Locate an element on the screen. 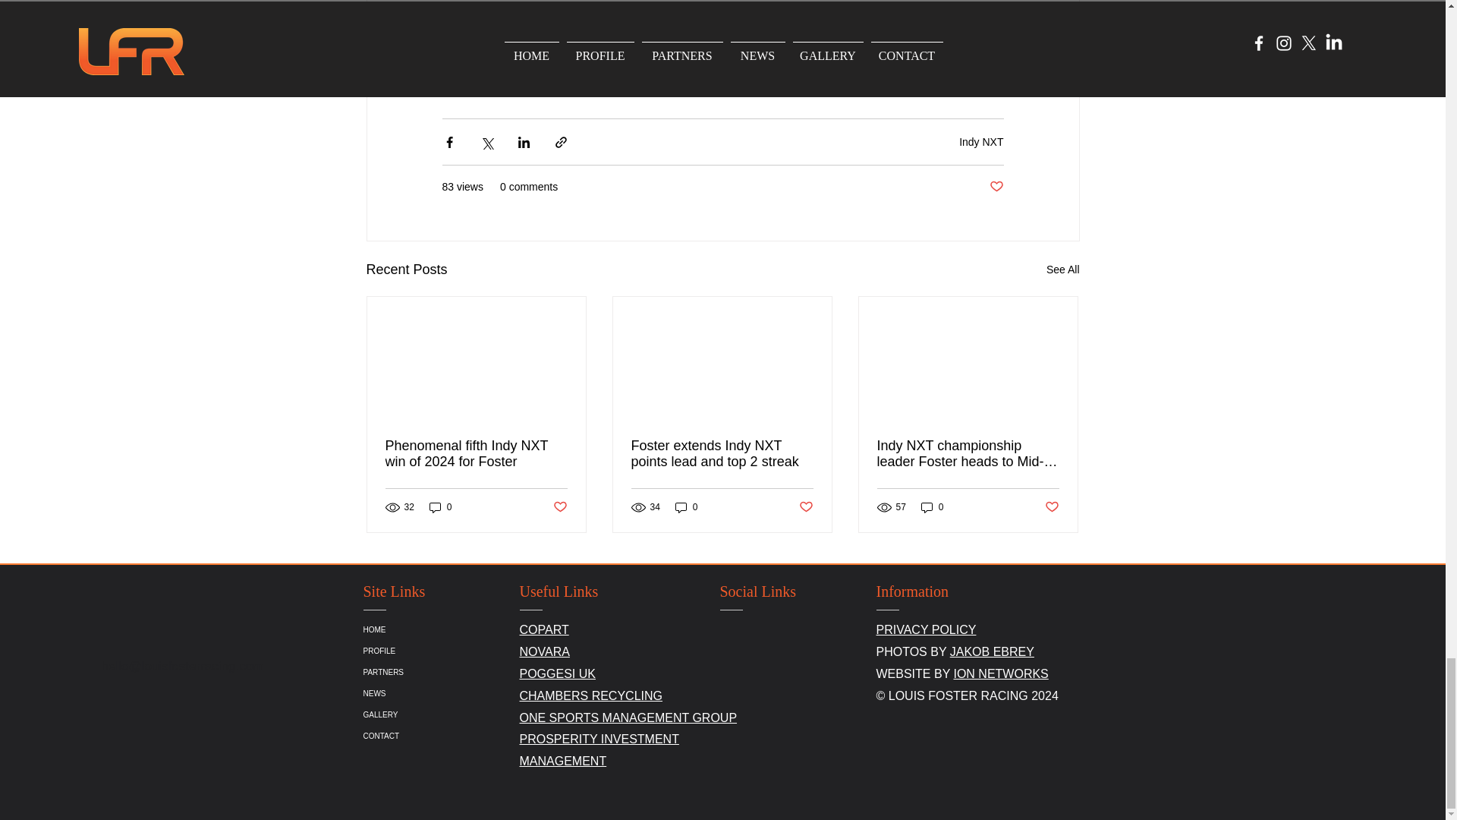  Post not marked as liked is located at coordinates (1052, 507).